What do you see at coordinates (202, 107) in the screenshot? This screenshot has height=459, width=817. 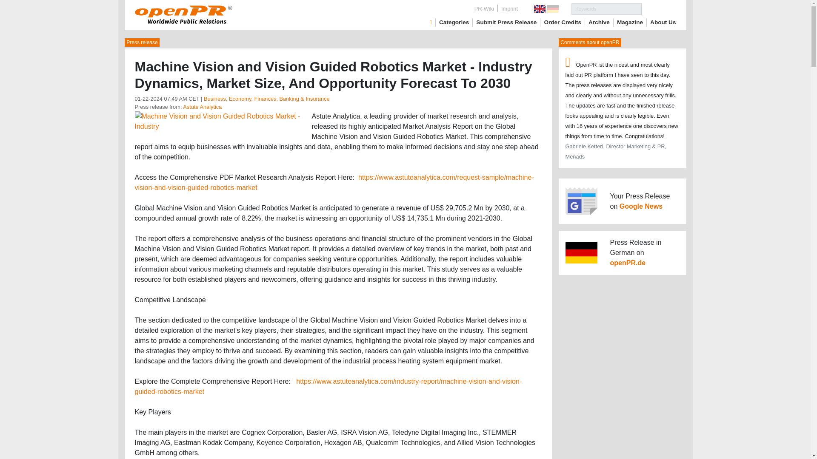 I see `archive und pressrelease of Astute Analytica` at bounding box center [202, 107].